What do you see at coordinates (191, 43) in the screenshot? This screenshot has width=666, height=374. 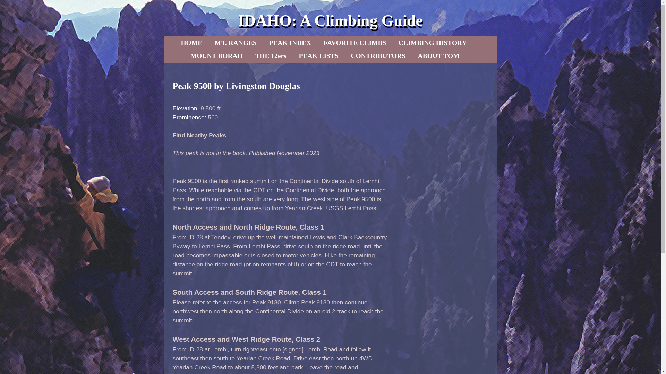 I see `HOME` at bounding box center [191, 43].